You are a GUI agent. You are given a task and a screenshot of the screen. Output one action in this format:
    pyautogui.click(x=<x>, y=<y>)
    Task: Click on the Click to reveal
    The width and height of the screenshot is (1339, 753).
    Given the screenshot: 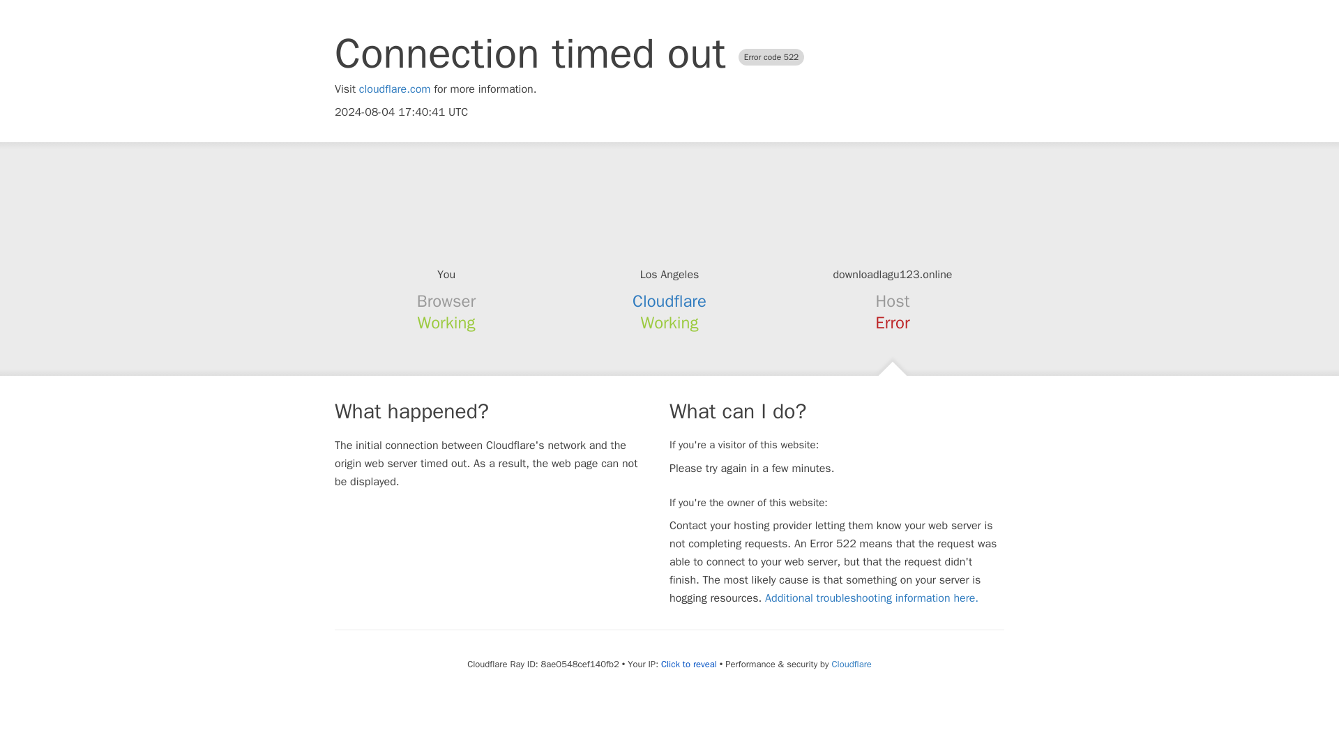 What is the action you would take?
    pyautogui.click(x=689, y=664)
    